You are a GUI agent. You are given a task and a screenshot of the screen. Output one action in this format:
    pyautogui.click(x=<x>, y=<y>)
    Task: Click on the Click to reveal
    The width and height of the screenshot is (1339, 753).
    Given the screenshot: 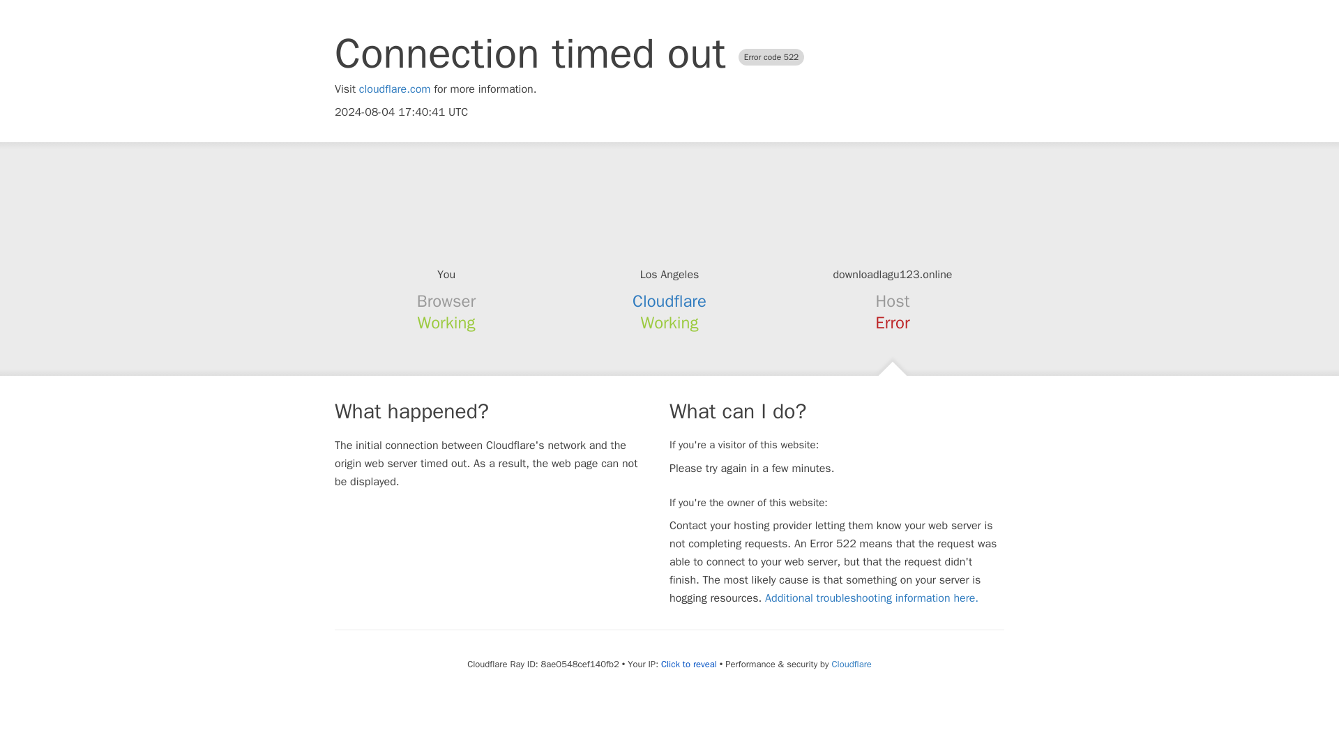 What is the action you would take?
    pyautogui.click(x=689, y=664)
    